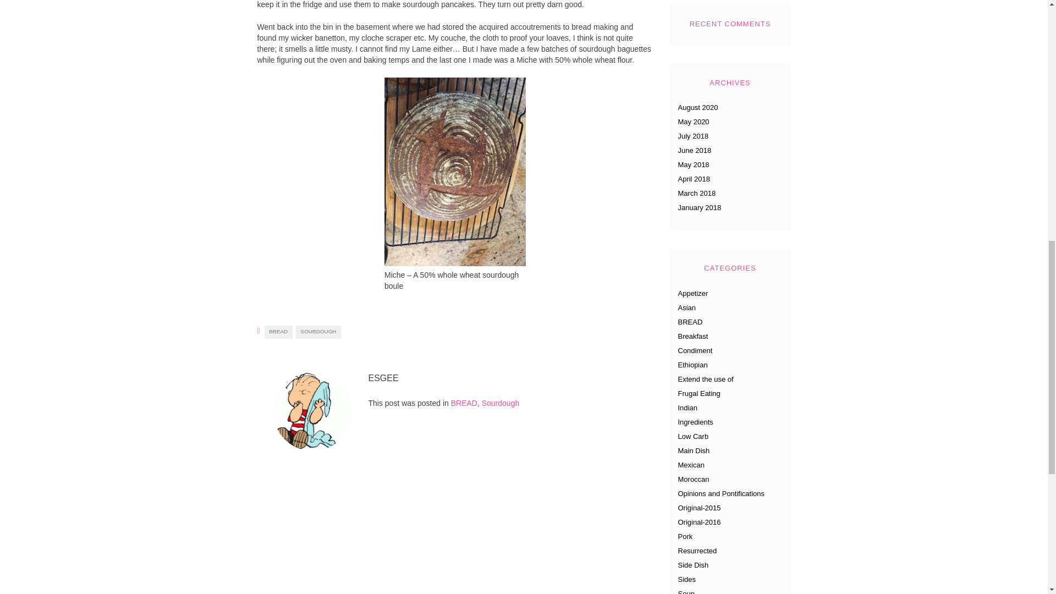 This screenshot has width=1056, height=594. Describe the element at coordinates (686, 307) in the screenshot. I see `Asian` at that location.